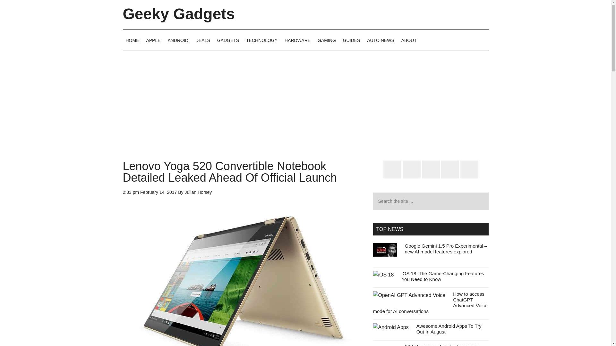 The height and width of the screenshot is (346, 616). Describe the element at coordinates (409, 40) in the screenshot. I see `ABOUT` at that location.